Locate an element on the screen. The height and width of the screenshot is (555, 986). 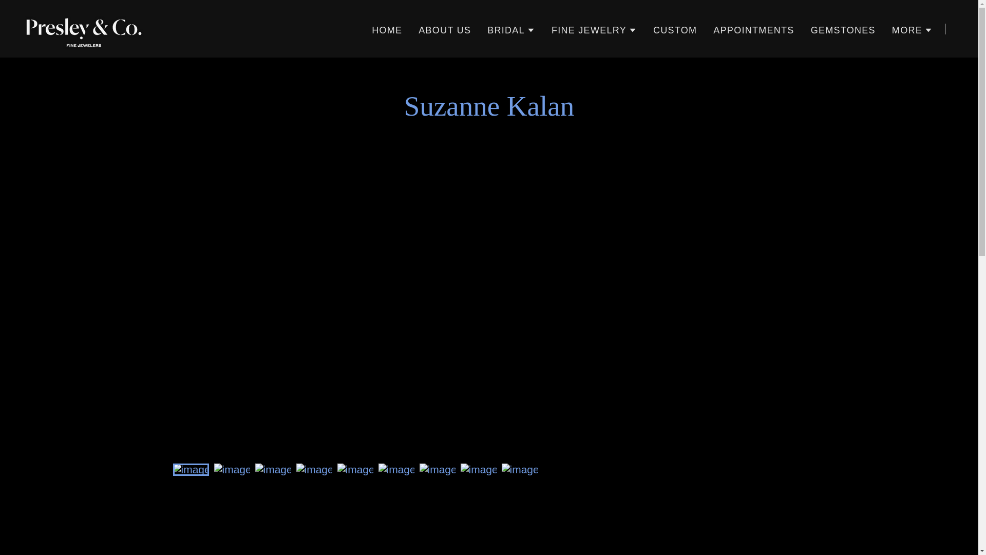
BRIDAL is located at coordinates (511, 30).